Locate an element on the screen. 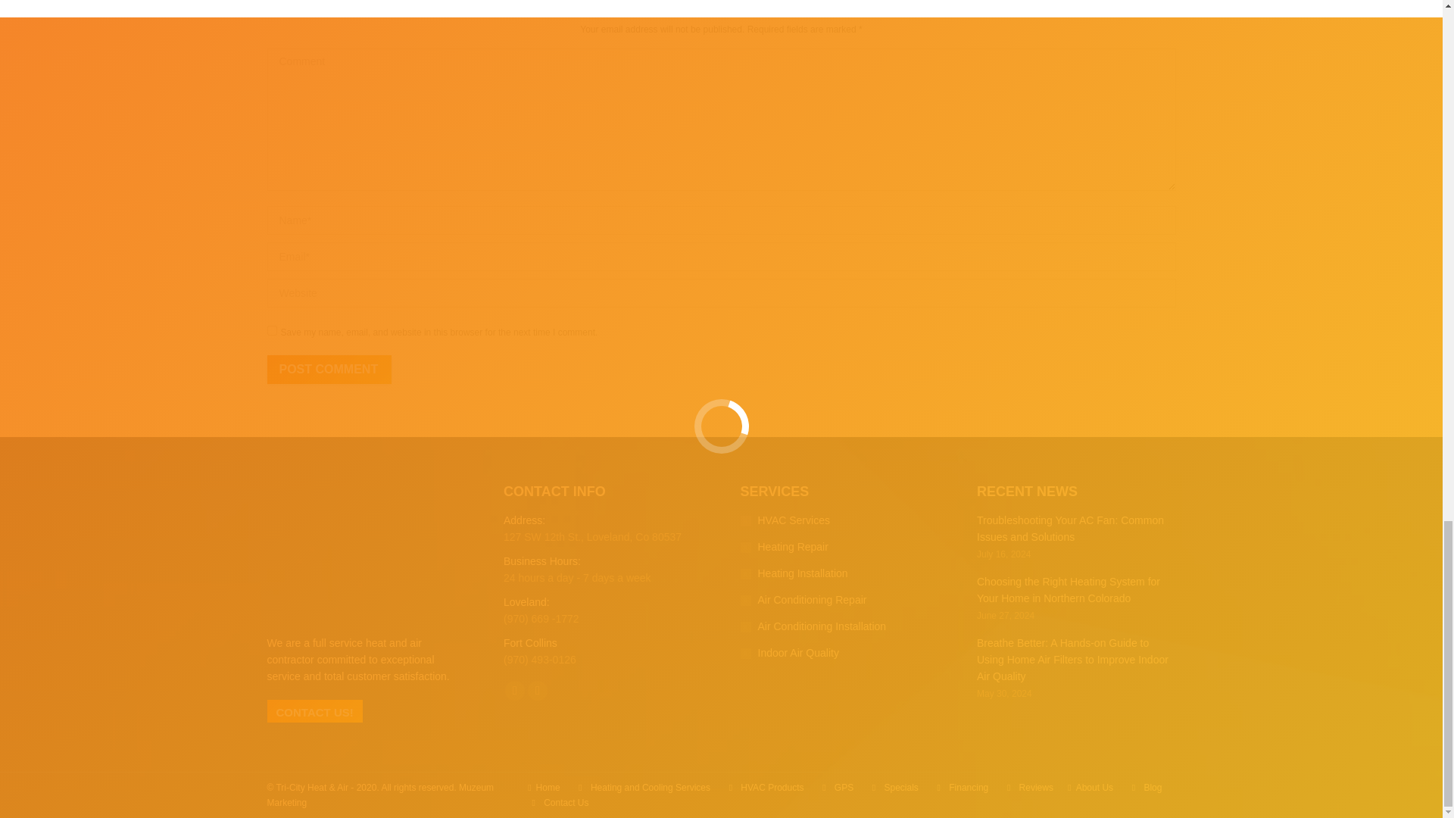  Facebook page opens in new window is located at coordinates (515, 690).